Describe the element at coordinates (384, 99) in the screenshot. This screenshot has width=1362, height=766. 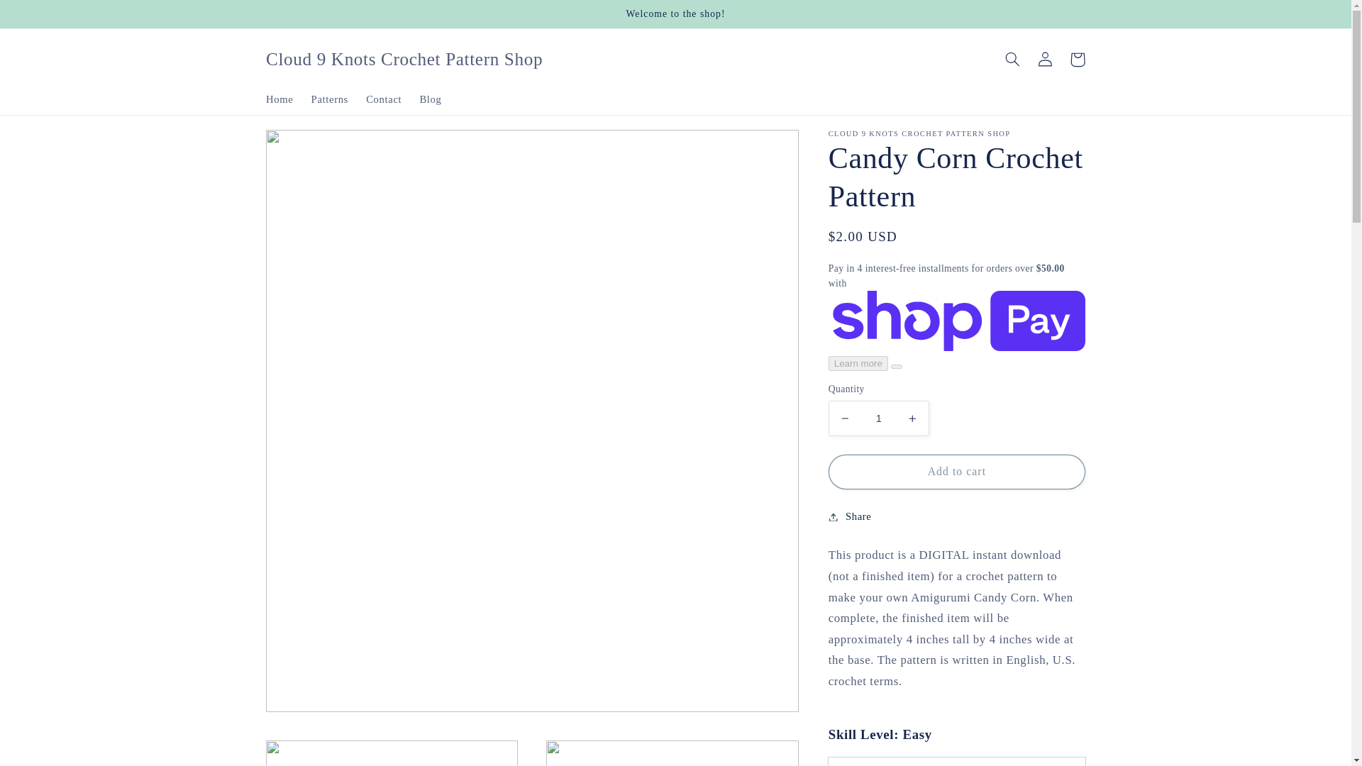
I see `Contact` at that location.